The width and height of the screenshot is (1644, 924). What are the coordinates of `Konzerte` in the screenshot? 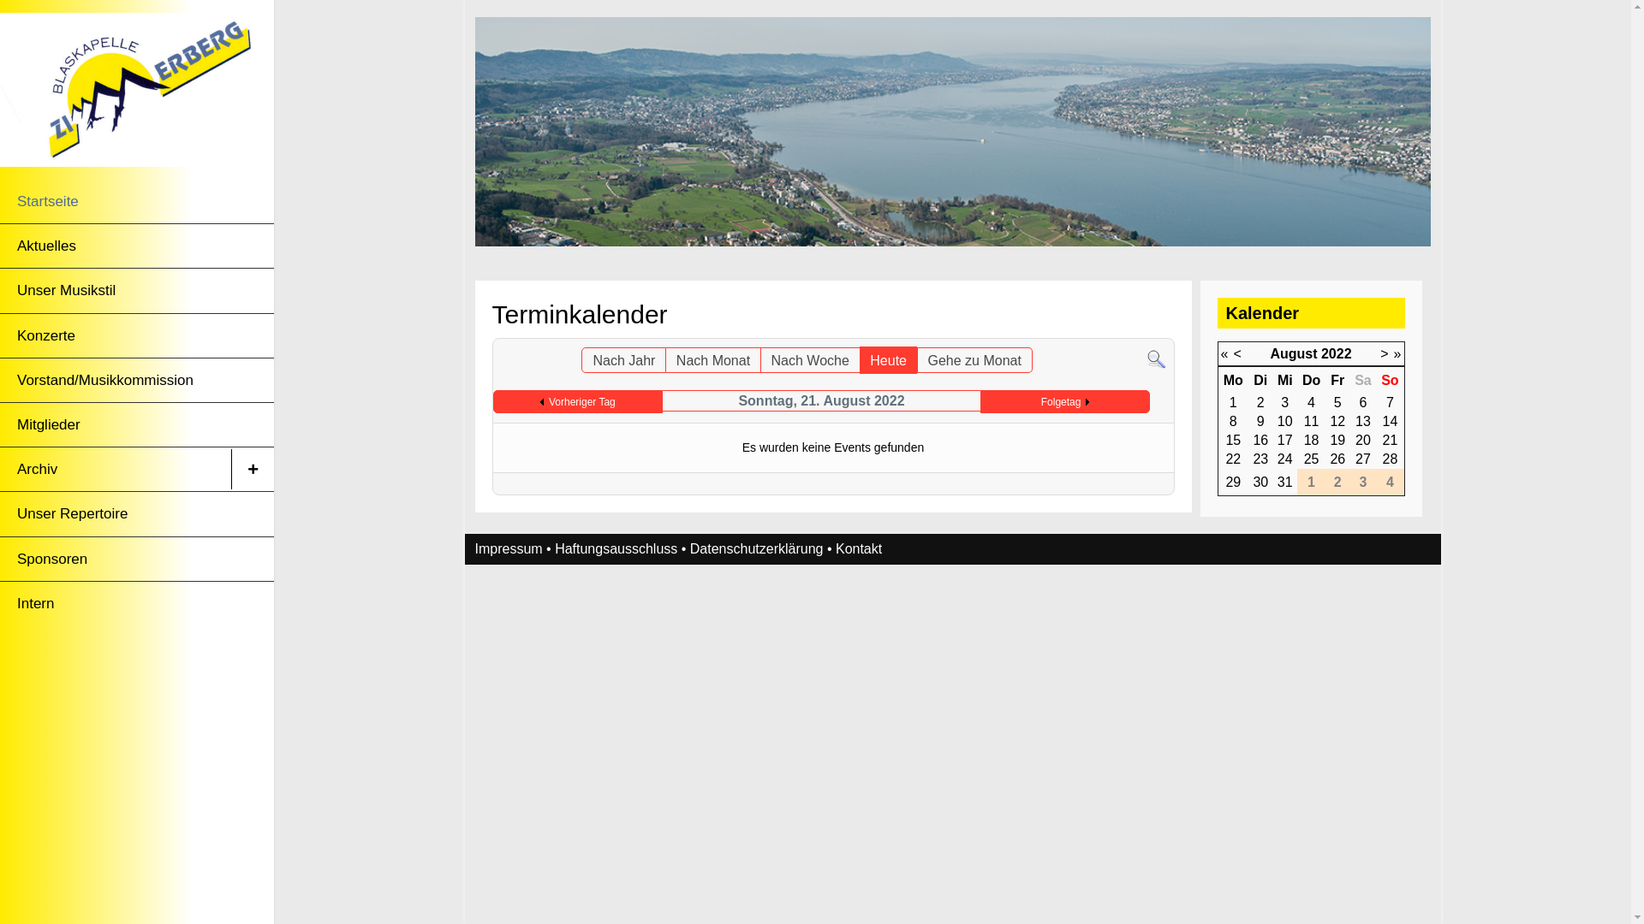 It's located at (116, 335).